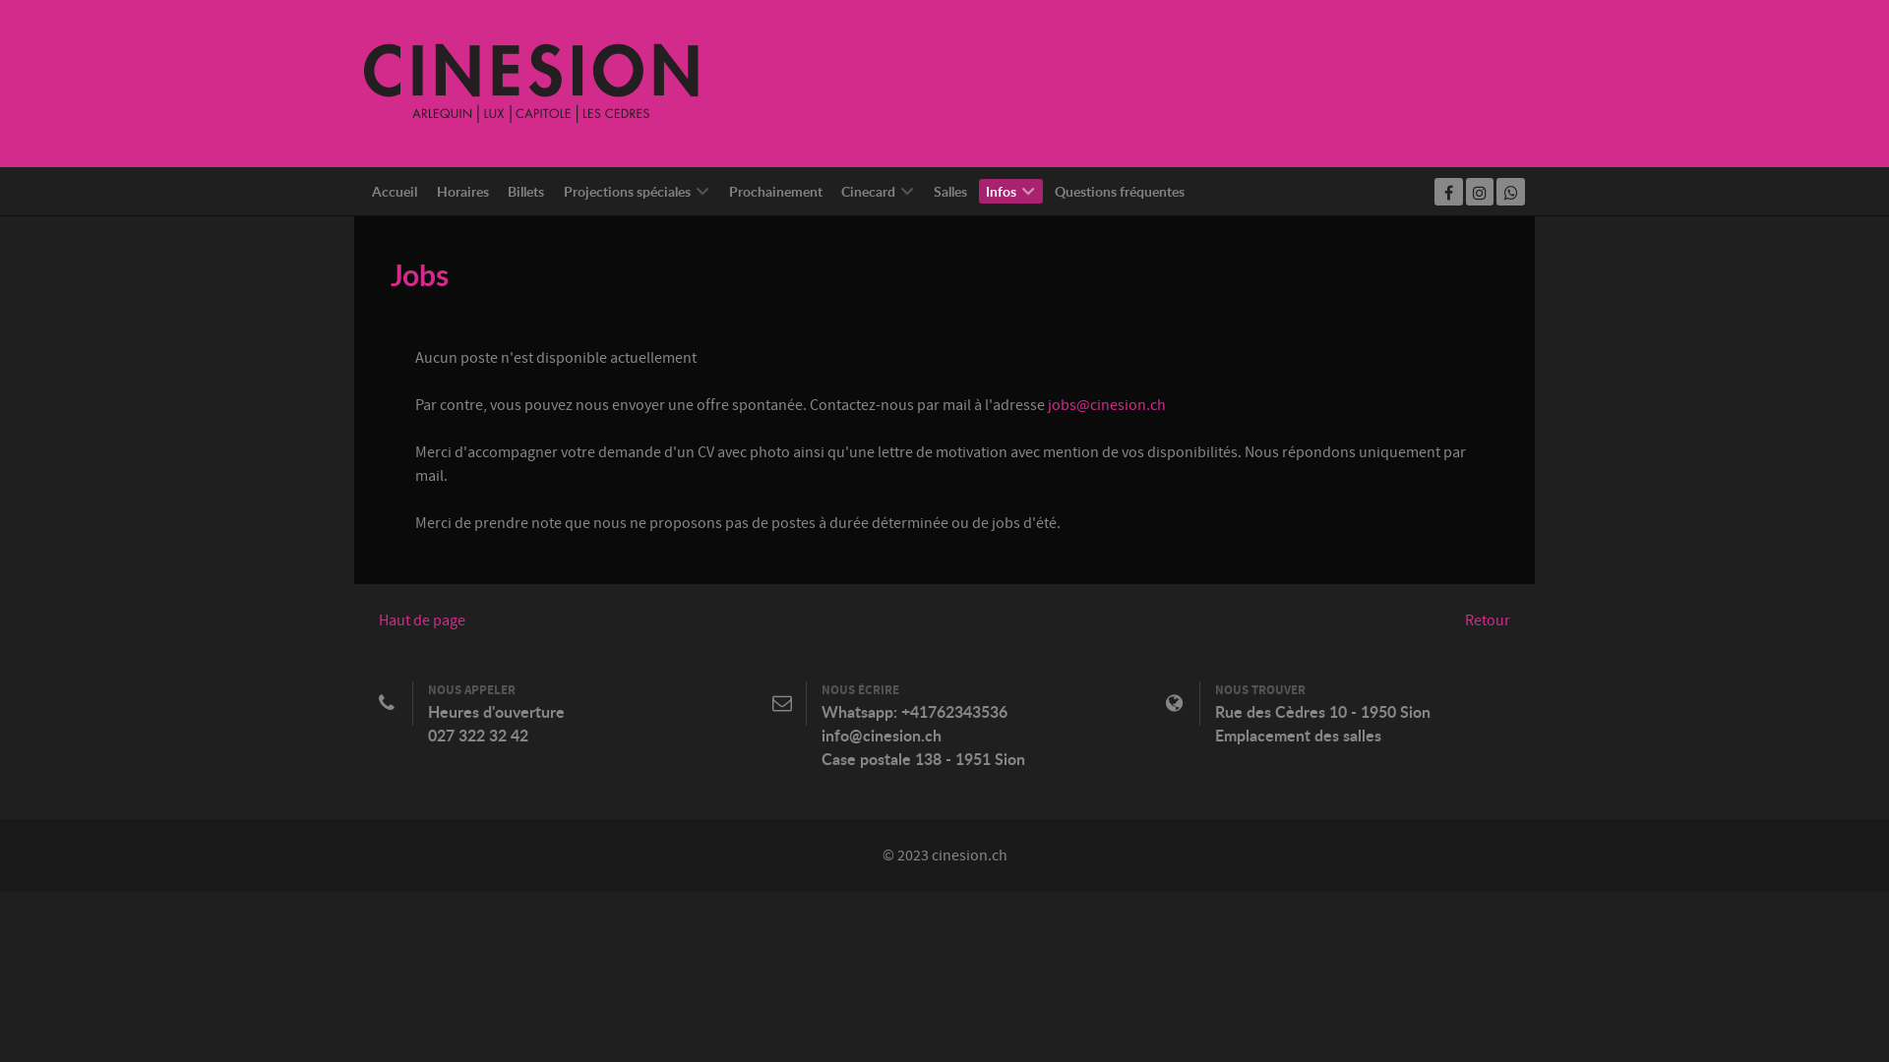 The width and height of the screenshot is (1889, 1062). What do you see at coordinates (525, 191) in the screenshot?
I see `Billets` at bounding box center [525, 191].